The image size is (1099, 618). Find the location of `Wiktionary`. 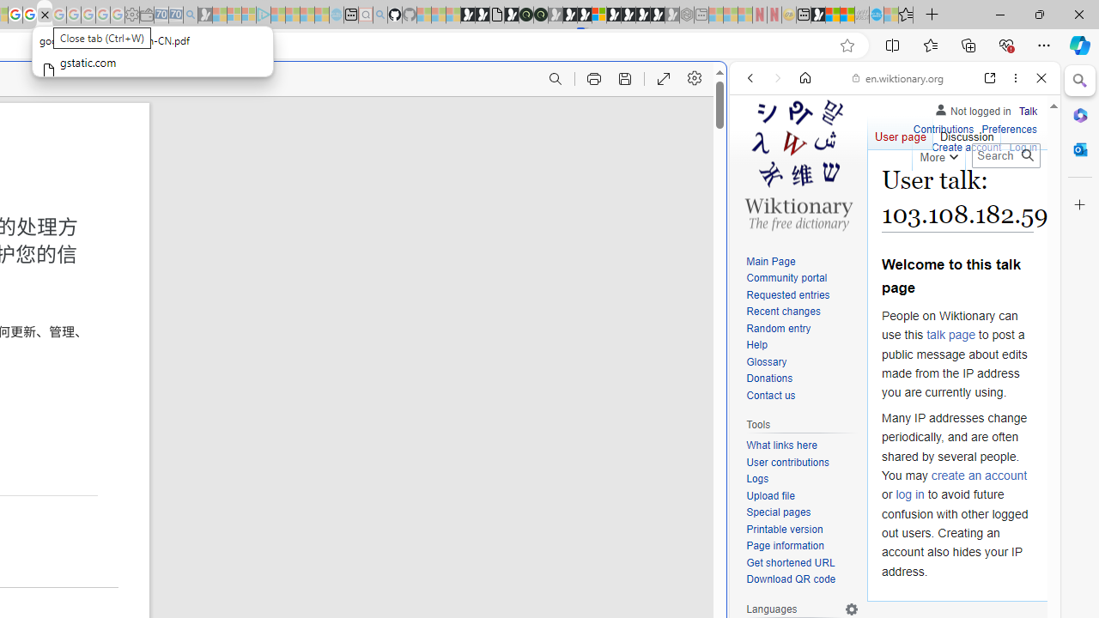

Wiktionary is located at coordinates (888, 574).